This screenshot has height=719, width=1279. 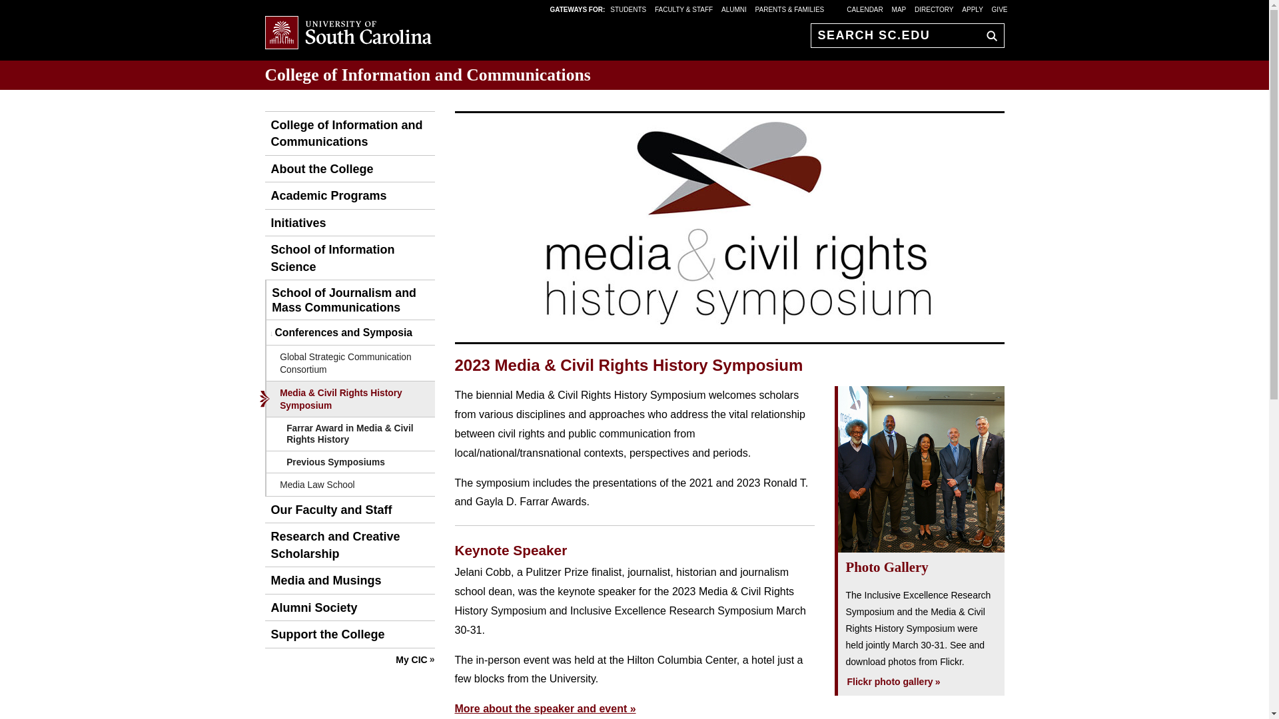 I want to click on MAP, so click(x=899, y=9).